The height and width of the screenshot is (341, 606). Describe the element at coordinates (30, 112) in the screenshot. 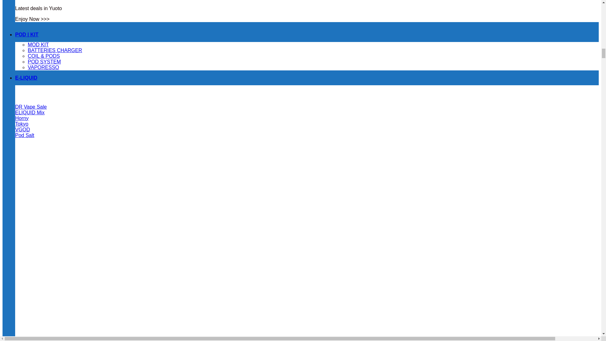

I see `ELIQUID Mix` at that location.